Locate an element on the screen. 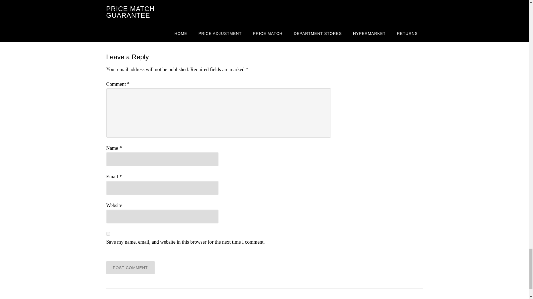 This screenshot has width=533, height=299. yes is located at coordinates (108, 234).